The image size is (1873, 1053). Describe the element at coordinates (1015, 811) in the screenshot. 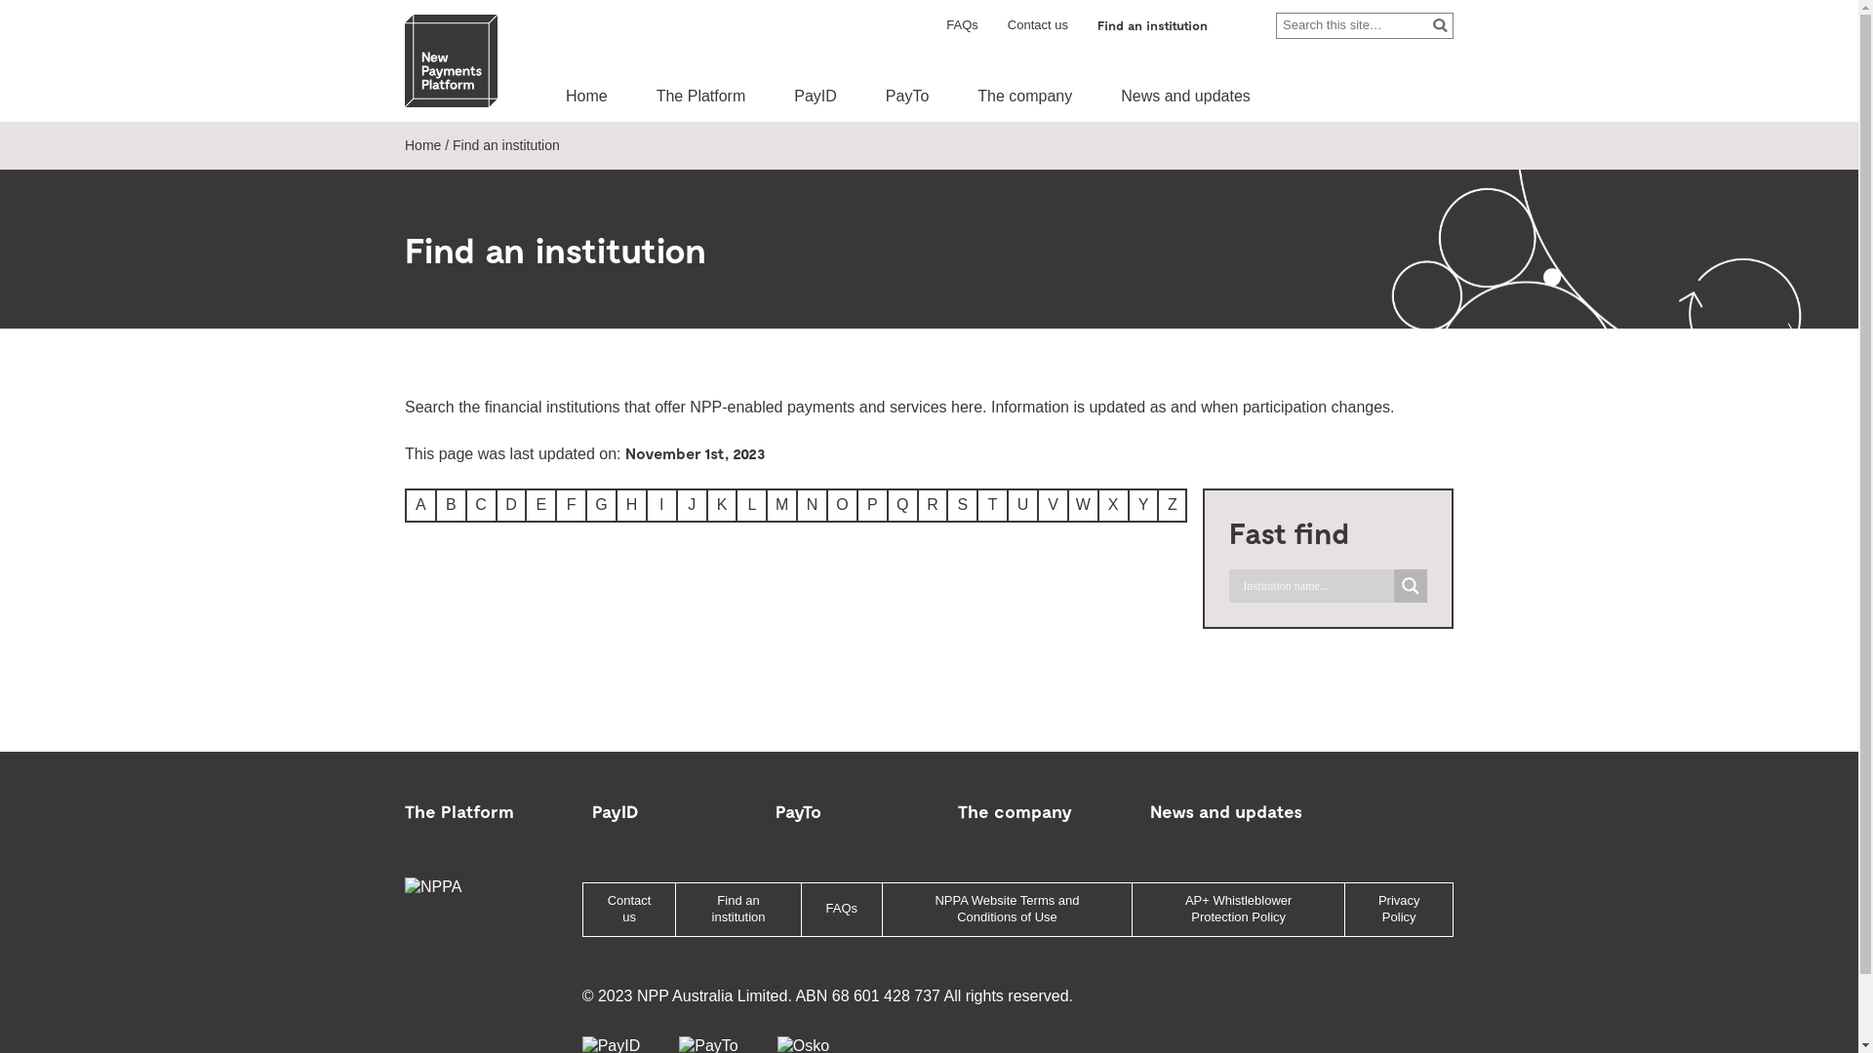

I see `The company` at that location.